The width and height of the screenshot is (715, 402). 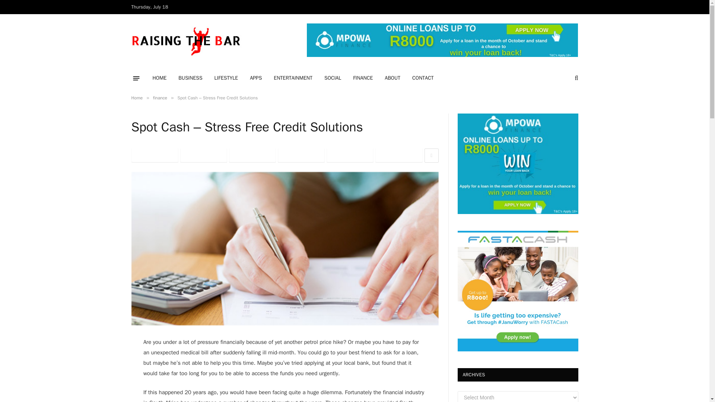 What do you see at coordinates (363, 78) in the screenshot?
I see `FINANCE` at bounding box center [363, 78].